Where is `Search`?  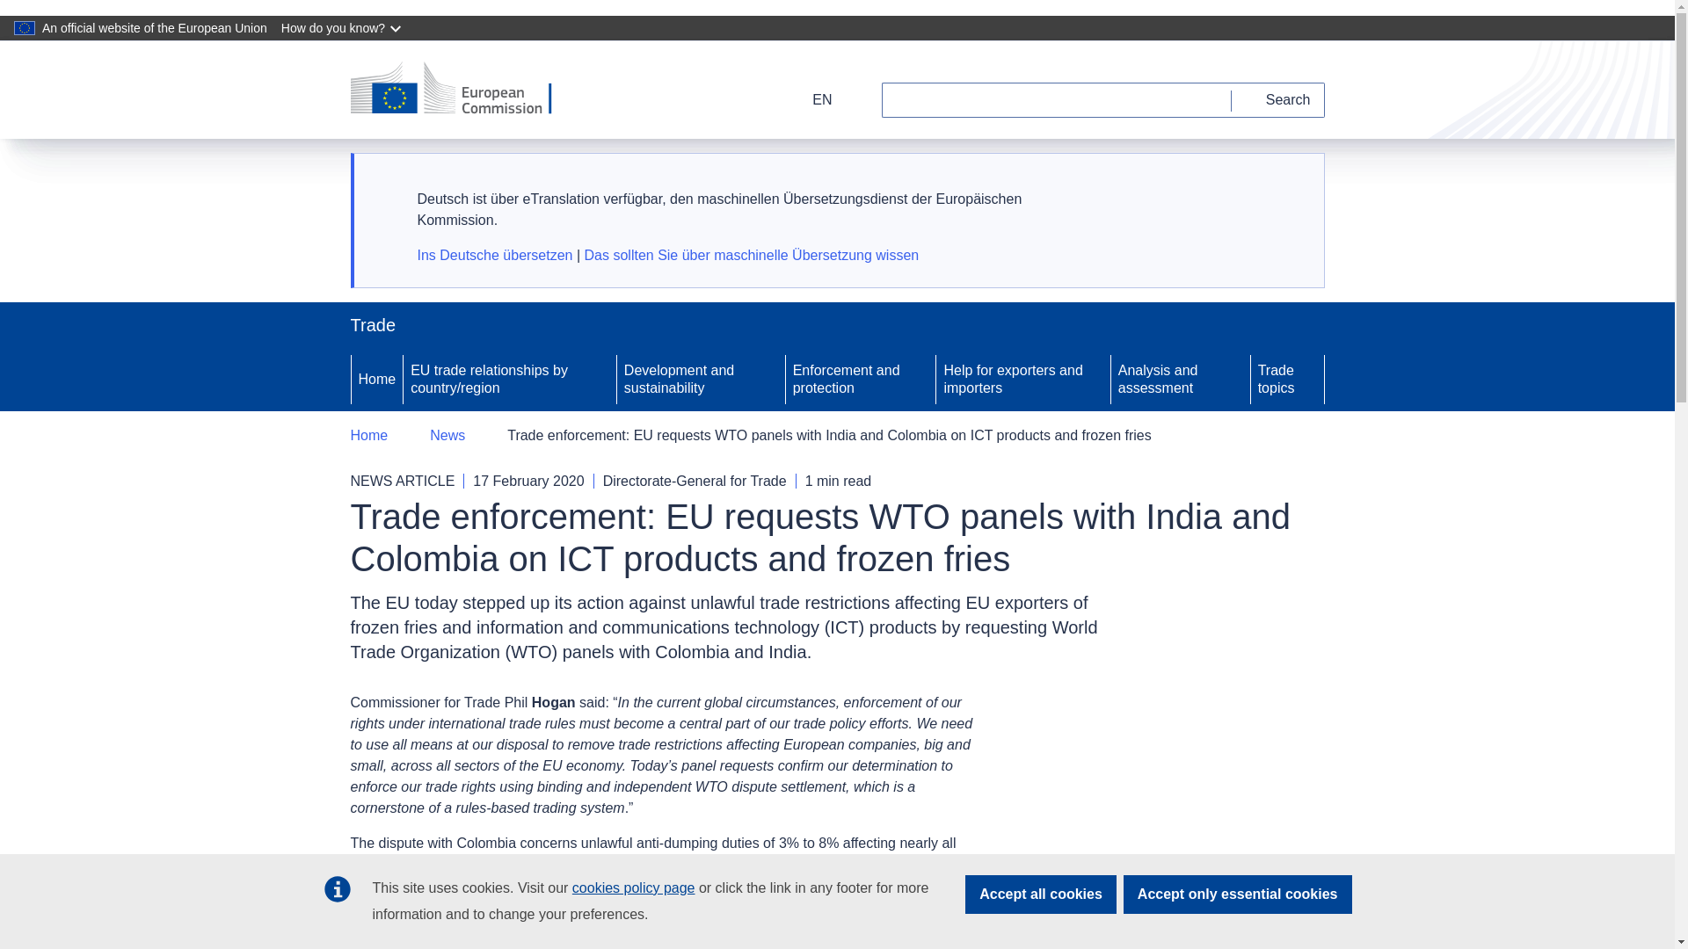 Search is located at coordinates (1278, 99).